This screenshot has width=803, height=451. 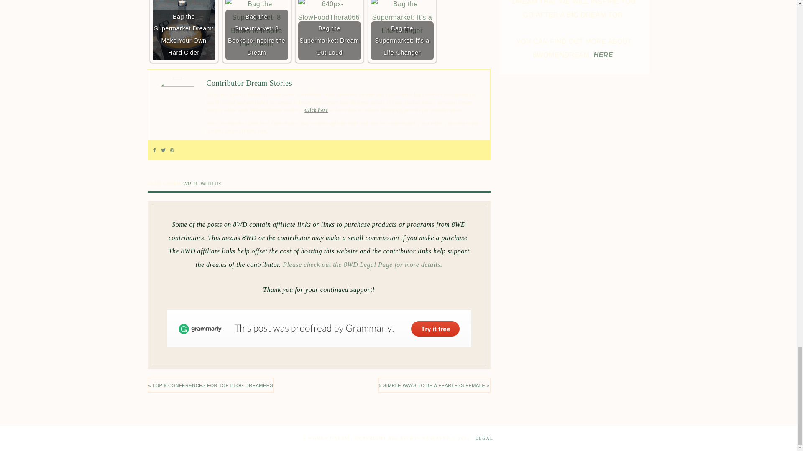 I want to click on Bag the Supermarket Dream: Make Your Own Hard Cider, so click(x=184, y=30).